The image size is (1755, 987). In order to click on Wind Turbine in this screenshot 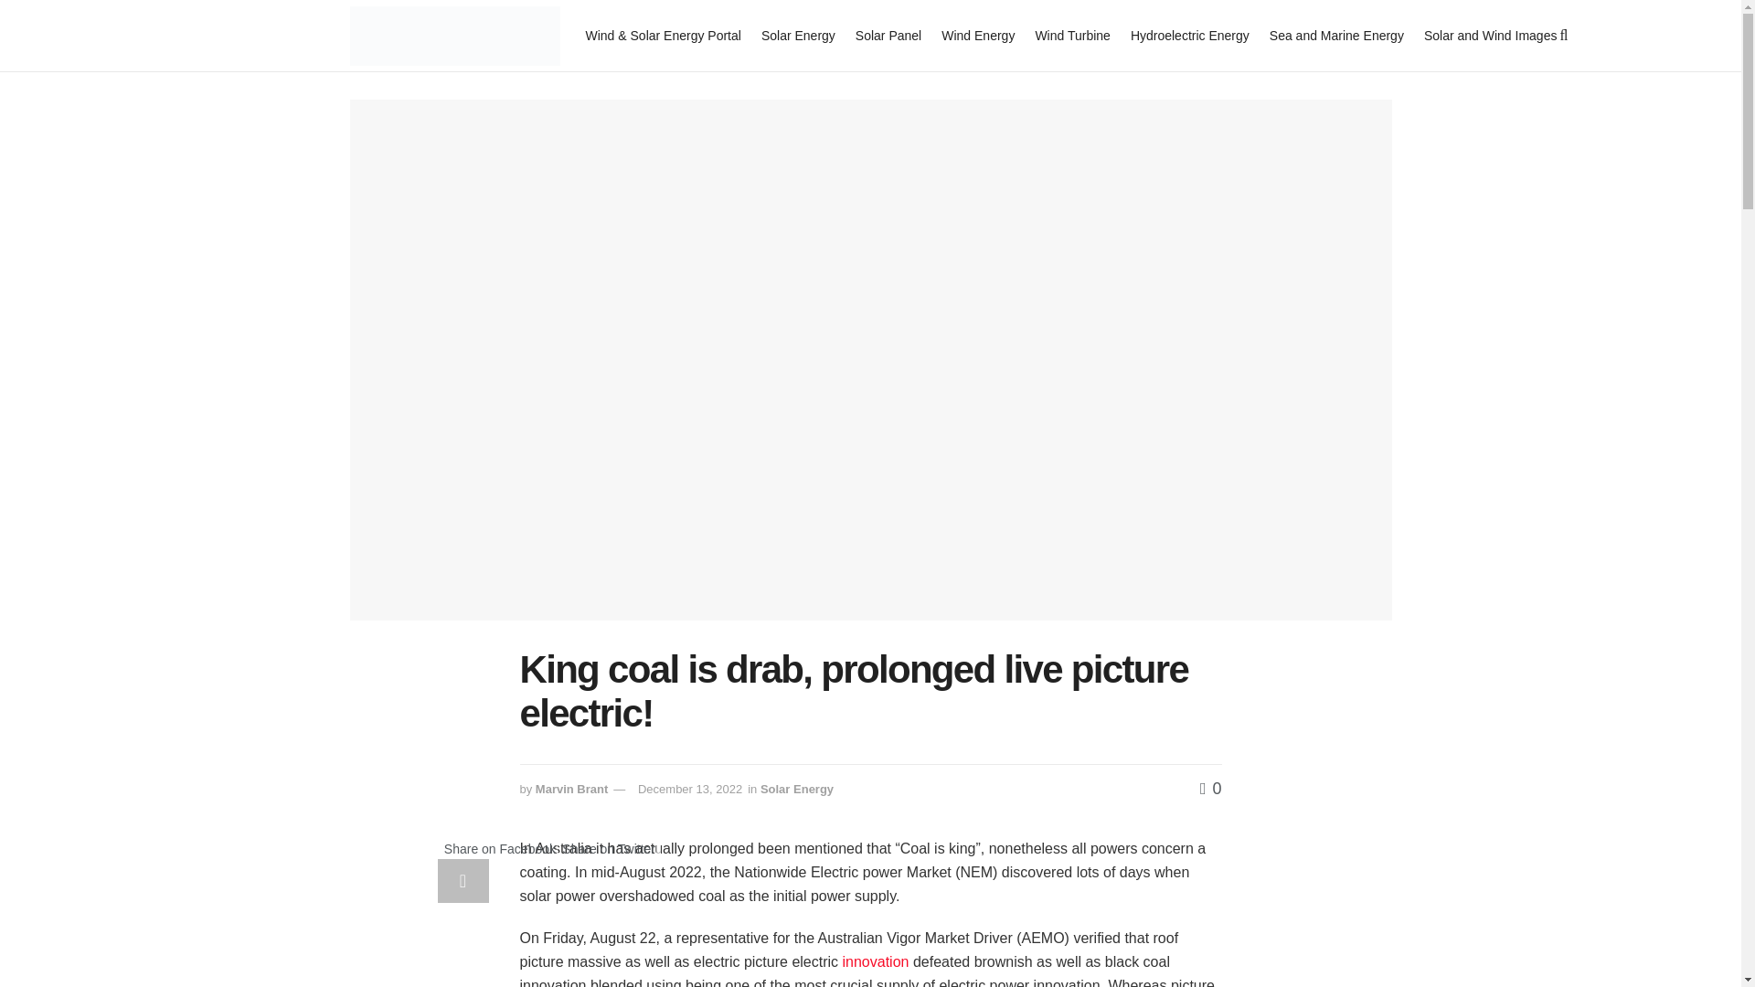, I will do `click(1071, 35)`.